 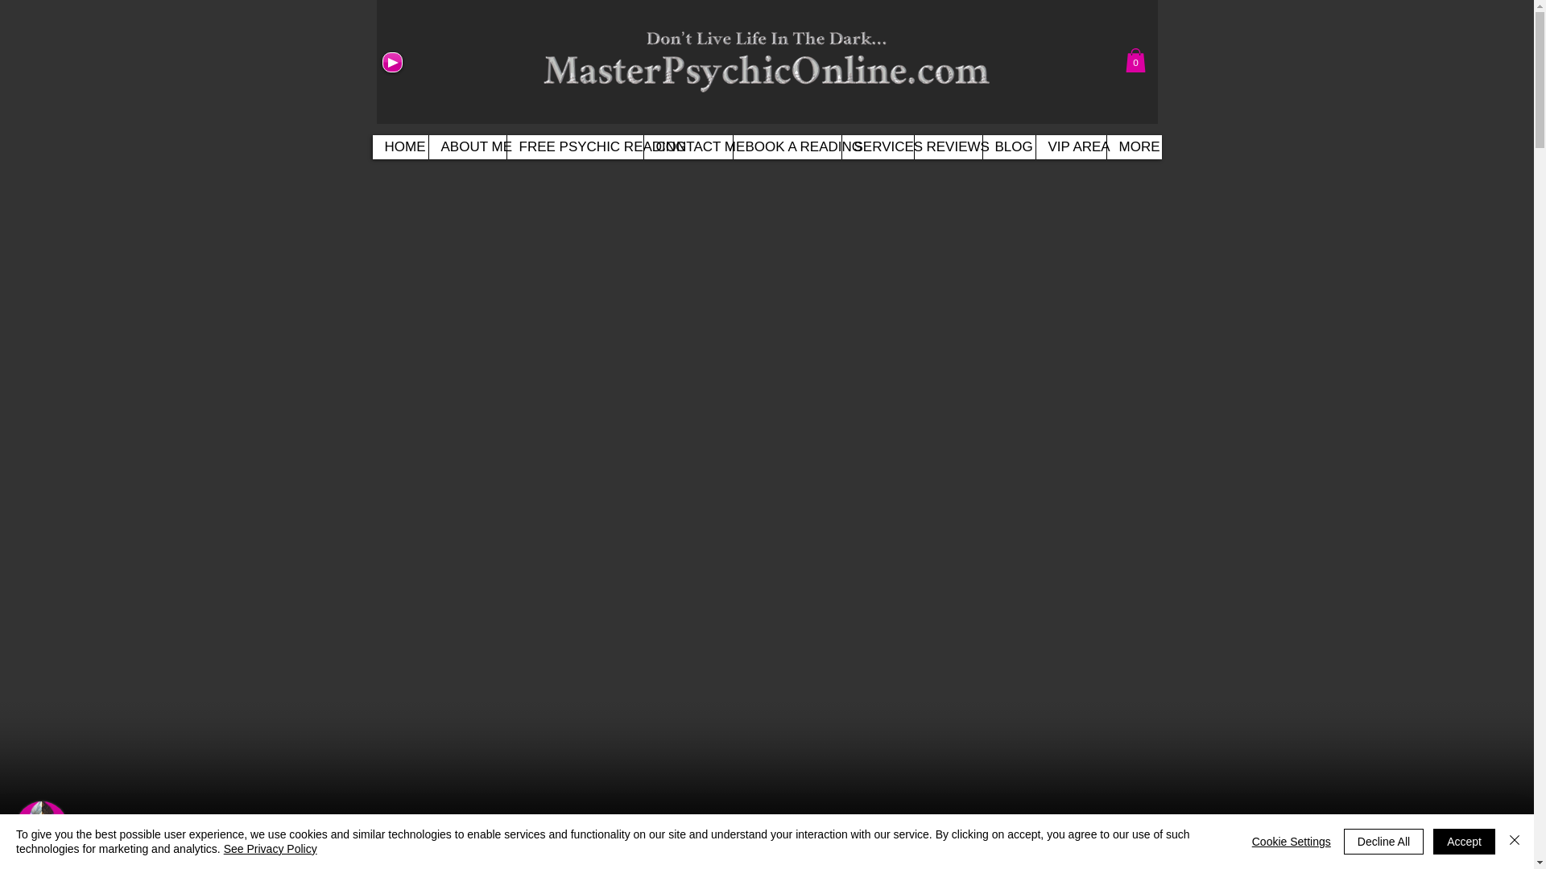 I want to click on FREE PSYCHIC READING, so click(x=573, y=146).